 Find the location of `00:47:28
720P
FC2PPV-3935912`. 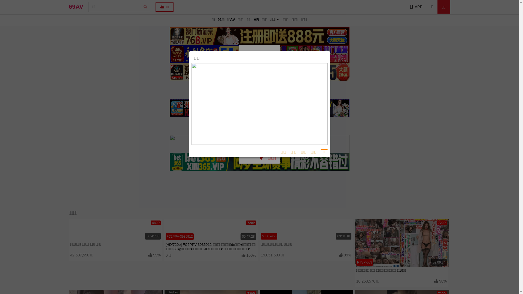

00:47:28
720P
FC2PPV-3935912 is located at coordinates (211, 230).